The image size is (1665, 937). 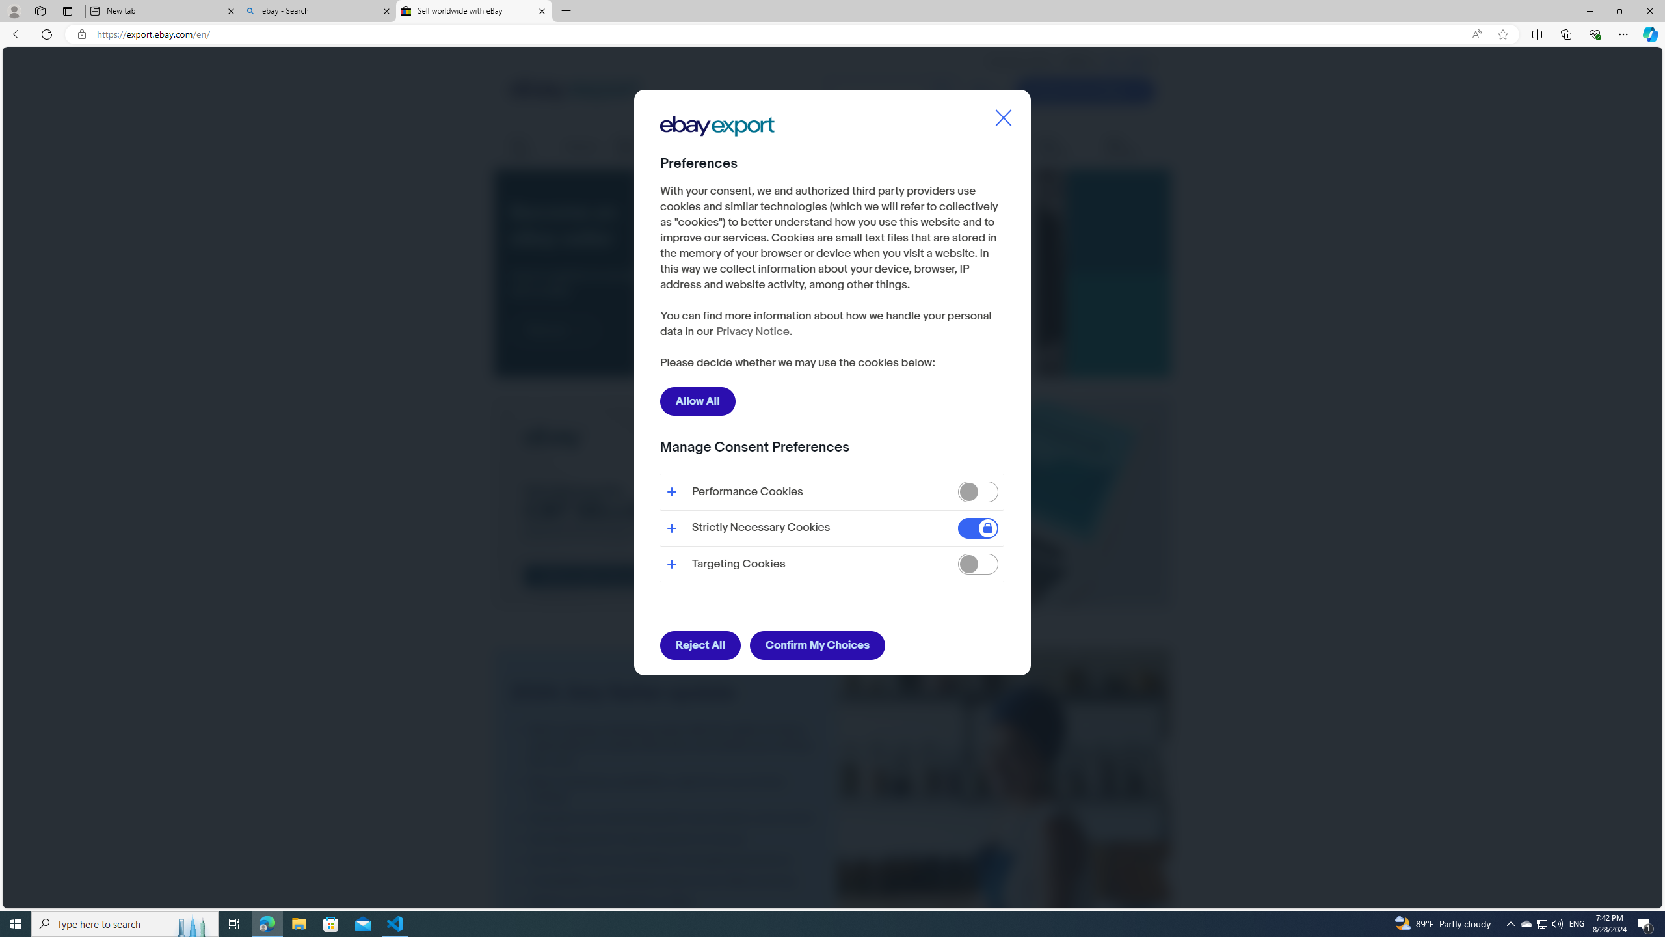 What do you see at coordinates (738, 364) in the screenshot?
I see `Customise my choices` at bounding box center [738, 364].